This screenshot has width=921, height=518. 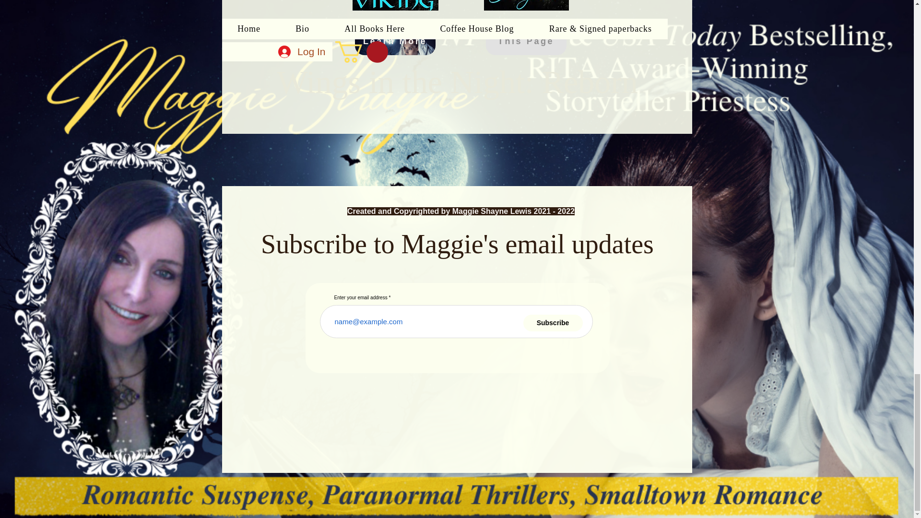 I want to click on Subscribe, so click(x=553, y=323).